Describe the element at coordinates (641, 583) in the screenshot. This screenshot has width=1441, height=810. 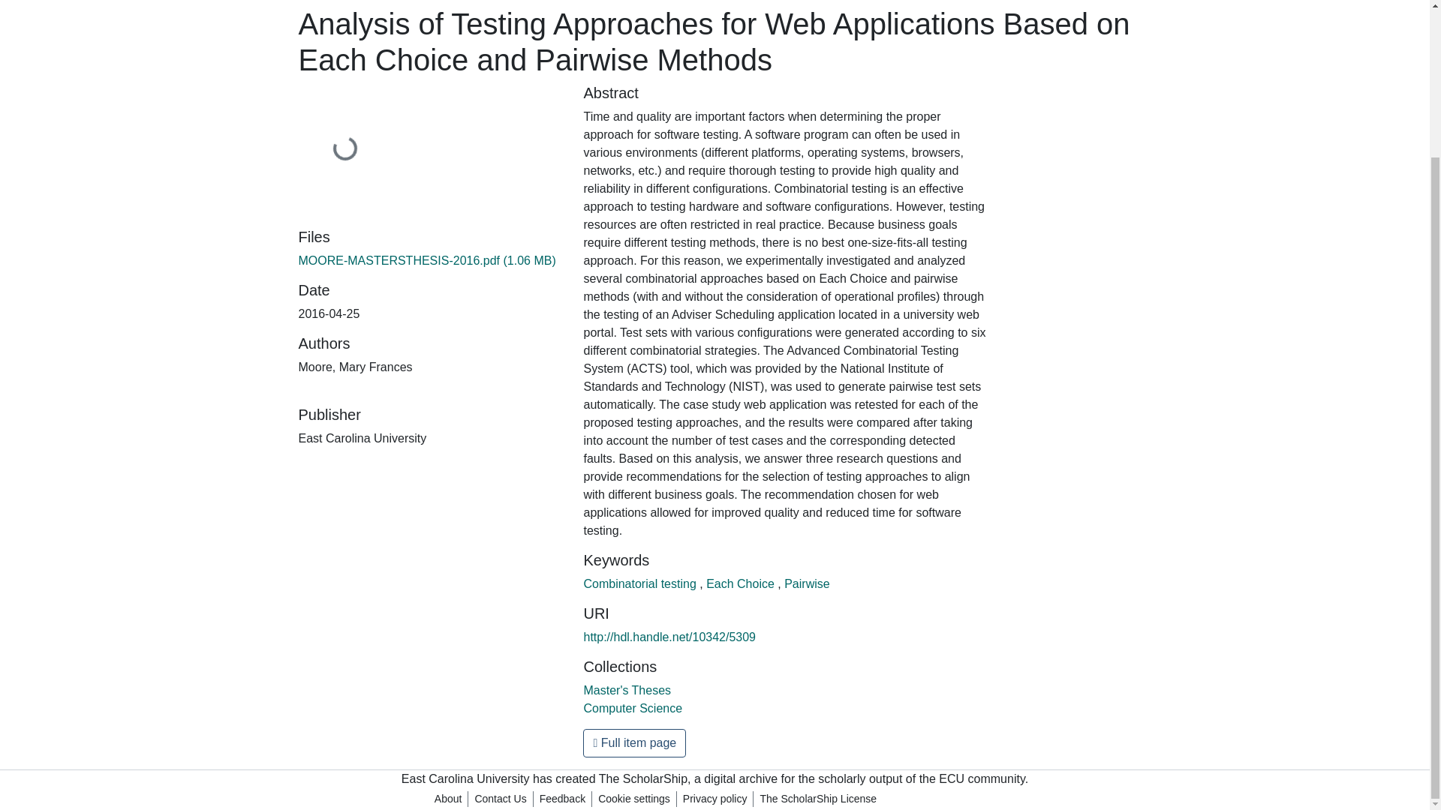
I see `Combinatorial testing` at that location.